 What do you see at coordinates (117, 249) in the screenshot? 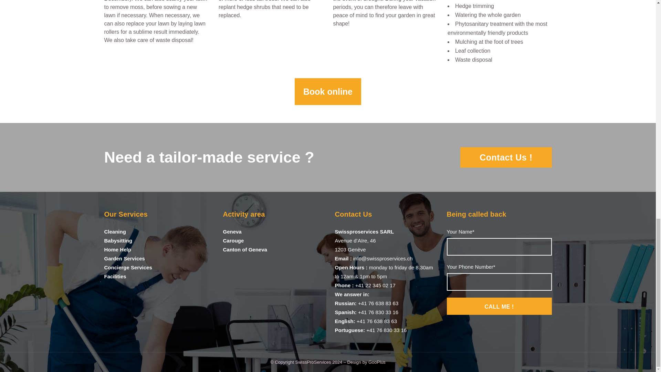
I see `Home Help` at bounding box center [117, 249].